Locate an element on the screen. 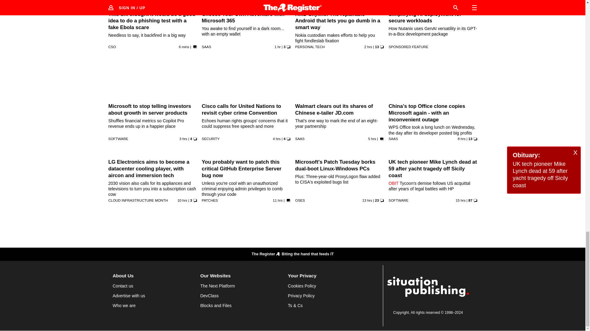 The height and width of the screenshot is (331, 590). 22 Aug 2024 8:30 is located at coordinates (368, 47).